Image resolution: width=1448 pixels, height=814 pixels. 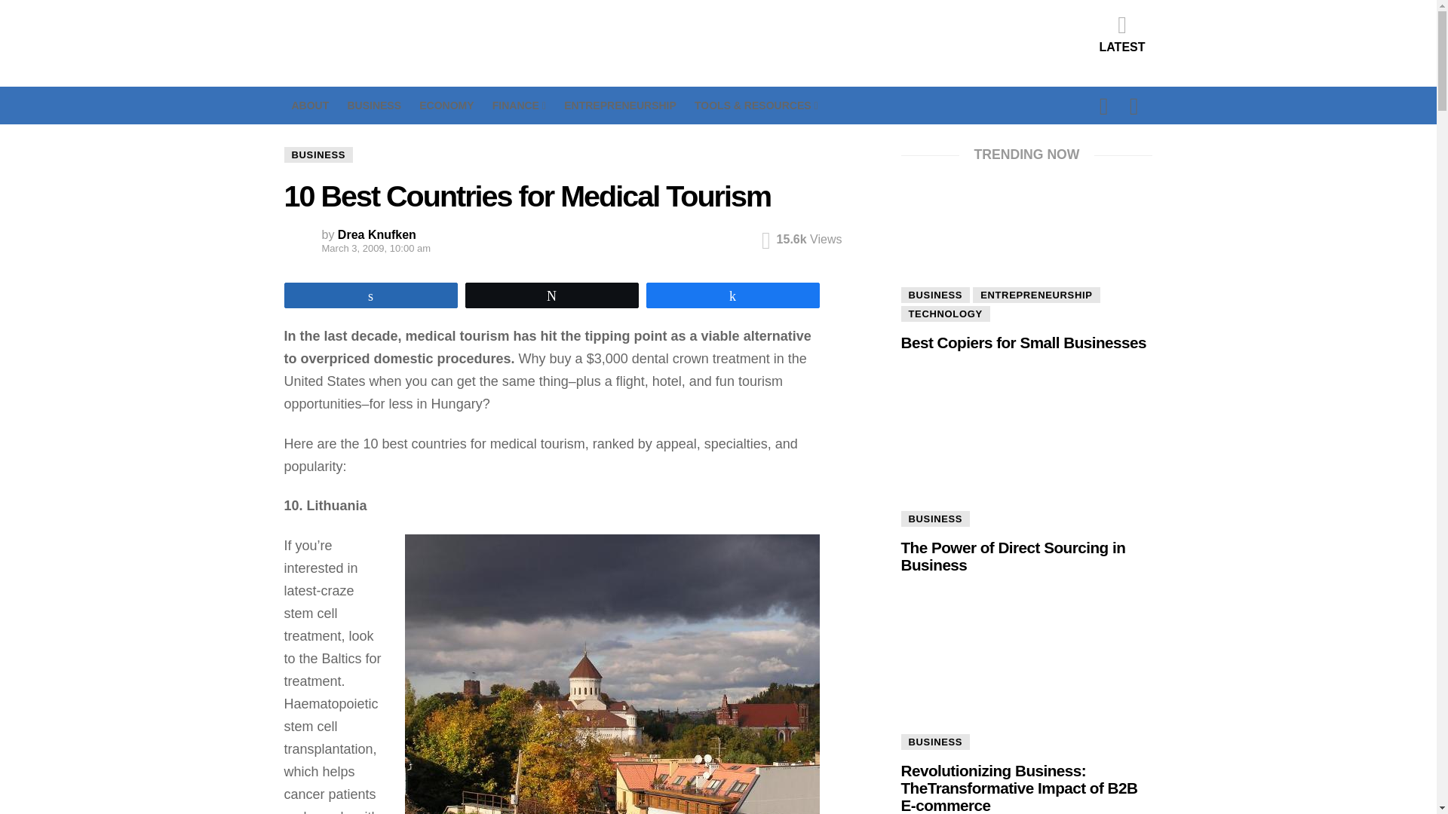 I want to click on BUSINESS, so click(x=374, y=106).